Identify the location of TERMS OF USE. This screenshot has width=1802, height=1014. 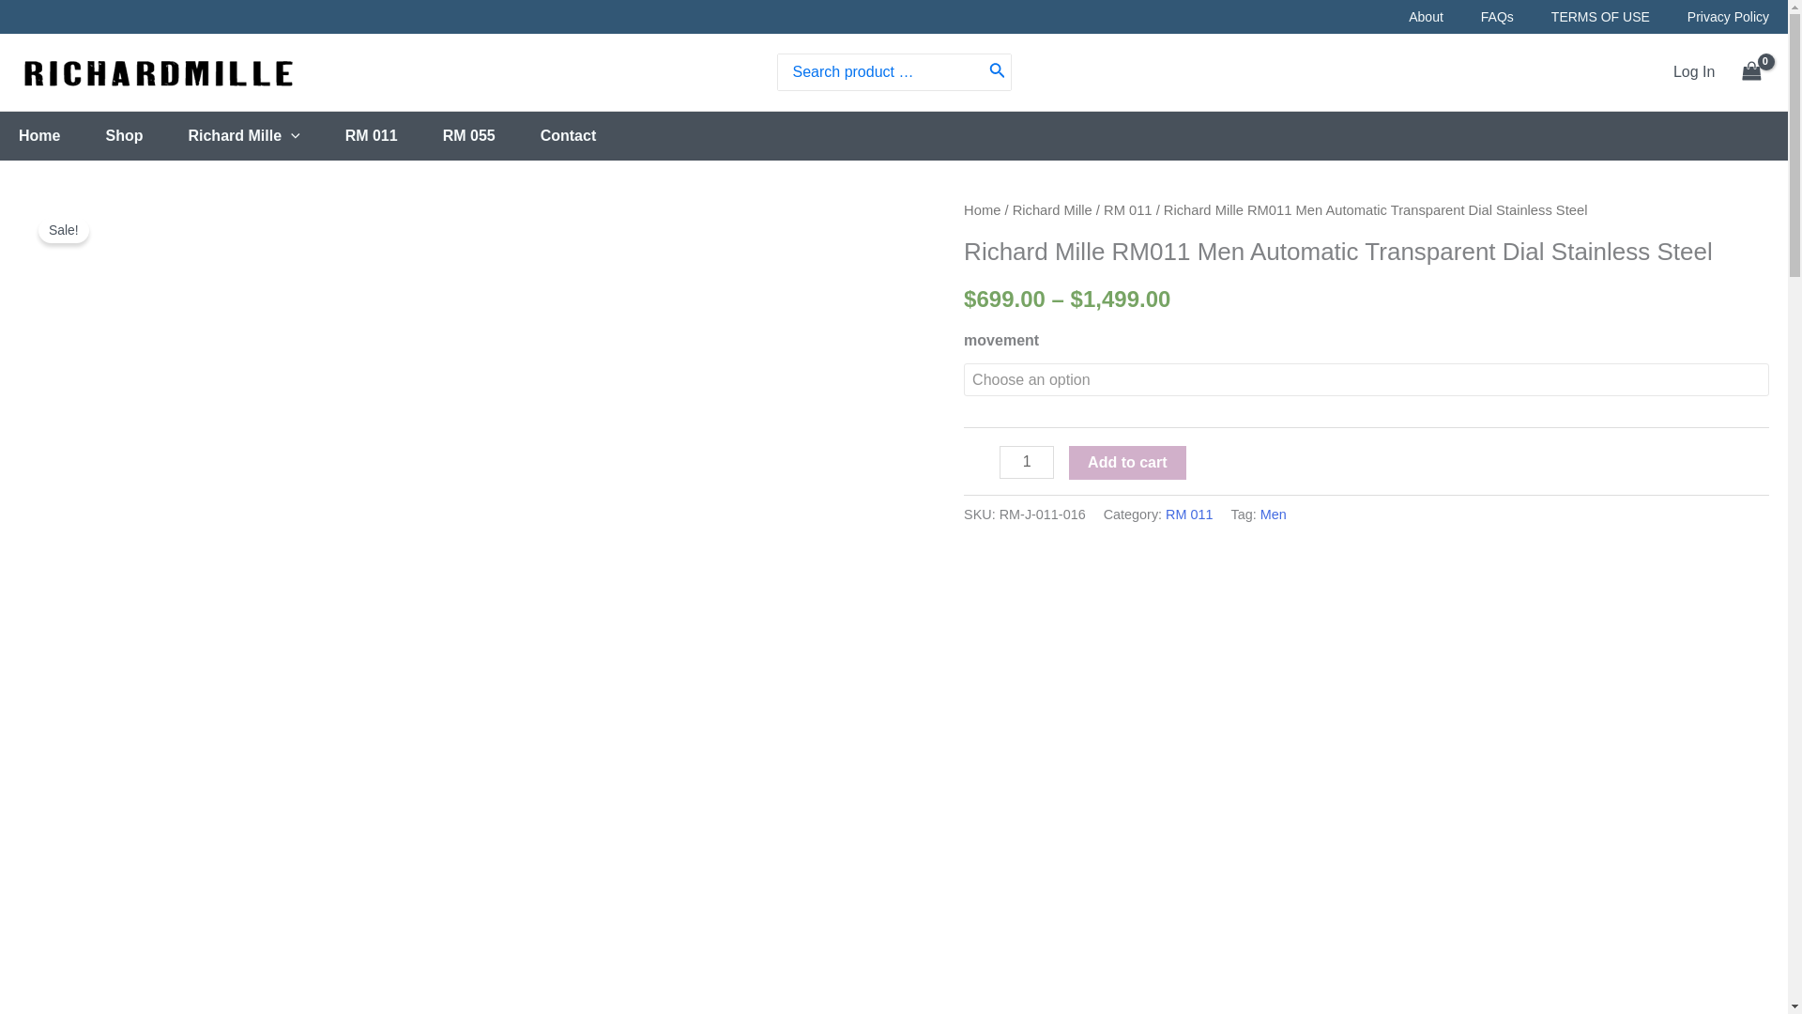
(1581, 17).